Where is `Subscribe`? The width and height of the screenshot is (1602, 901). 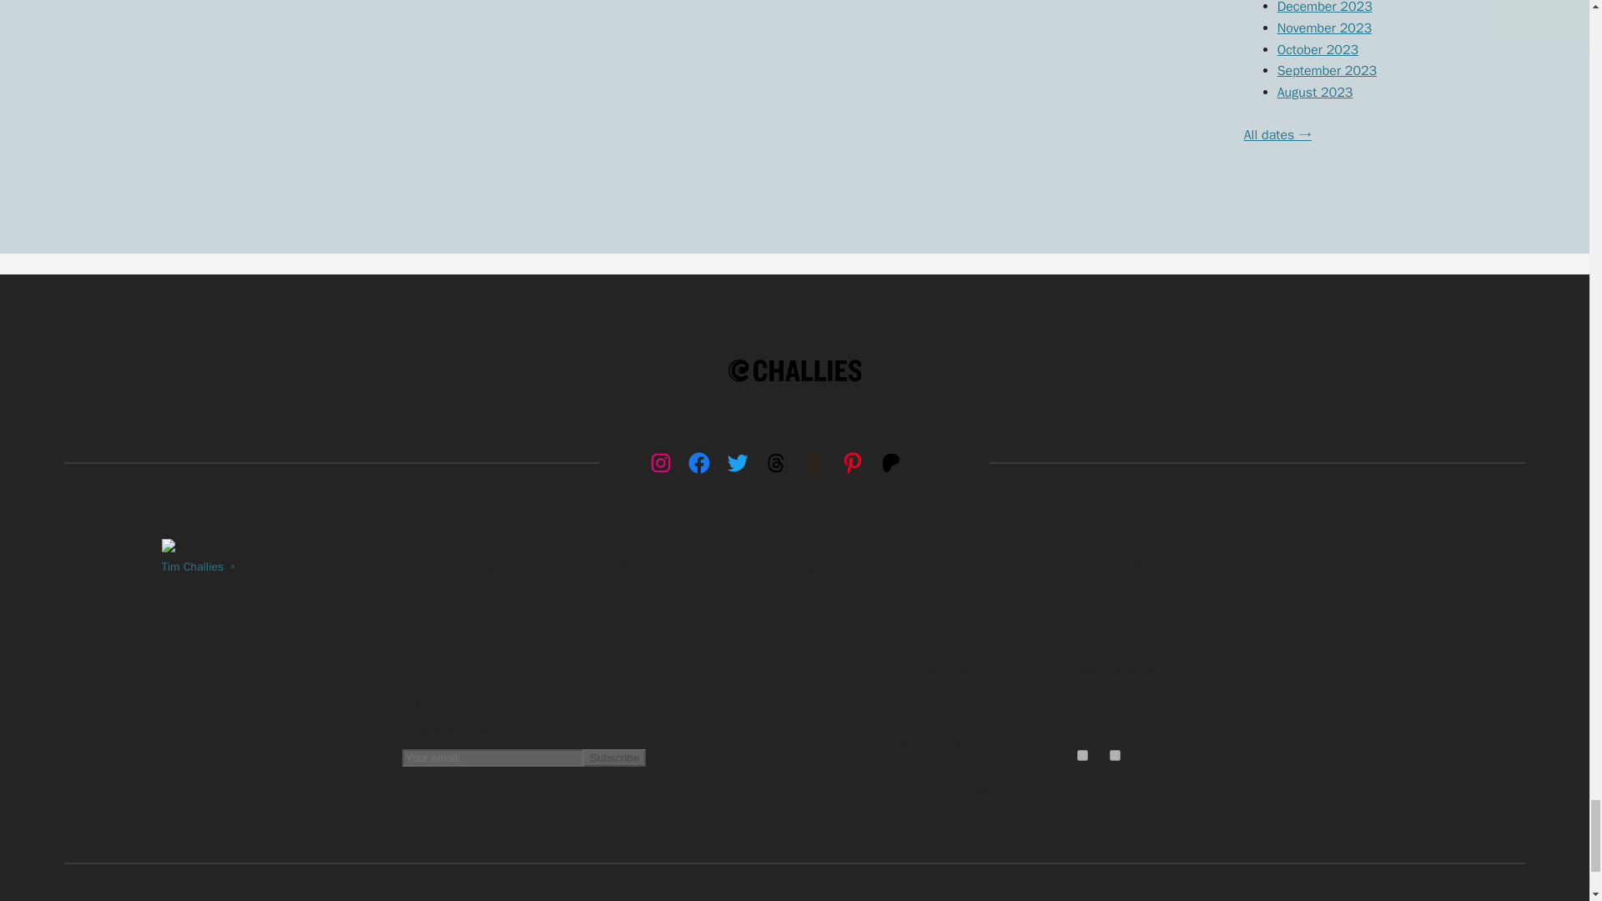
Subscribe is located at coordinates (614, 758).